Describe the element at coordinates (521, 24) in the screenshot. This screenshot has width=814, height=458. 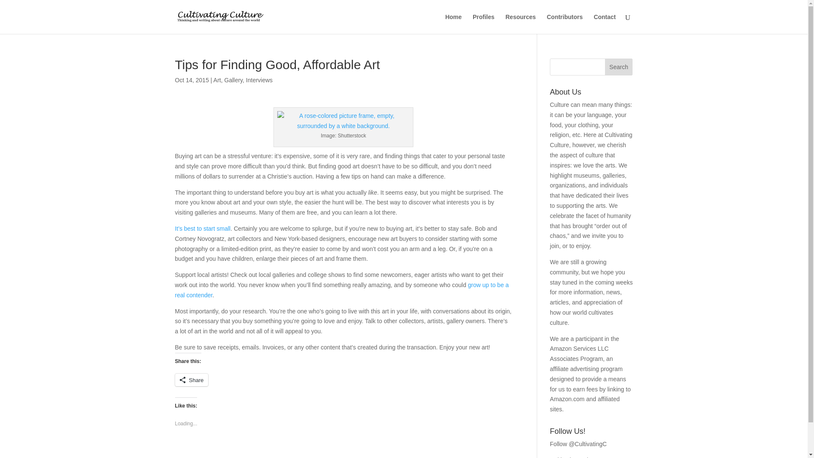
I see `Resources` at that location.